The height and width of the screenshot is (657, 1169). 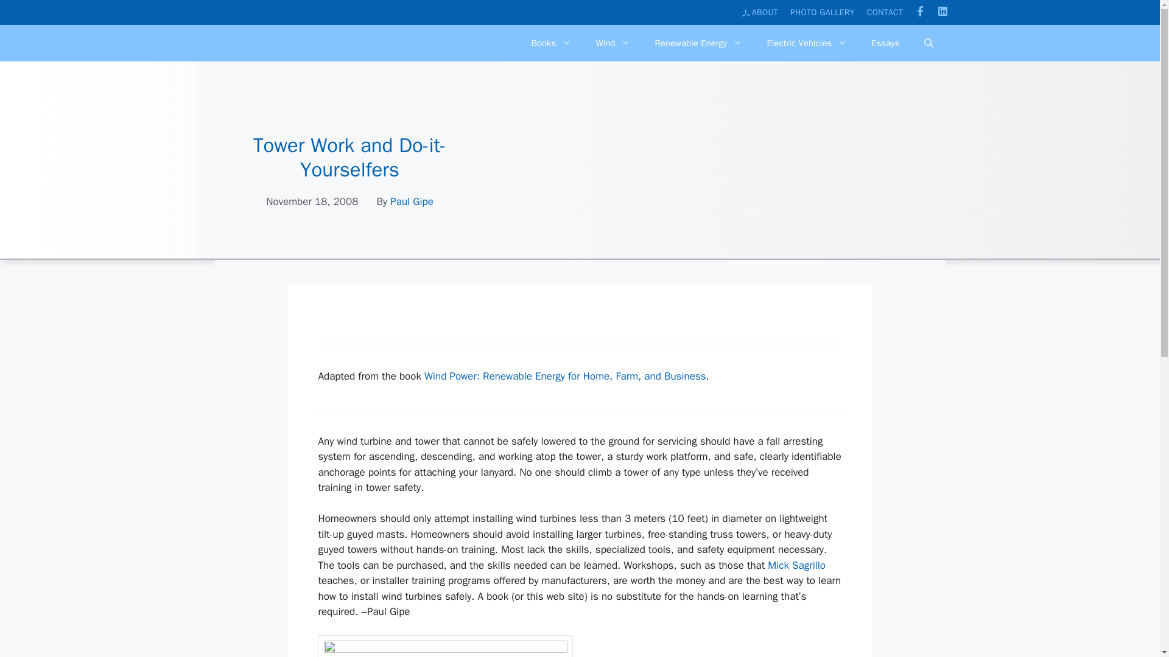 What do you see at coordinates (822, 12) in the screenshot?
I see `PHOTO GALLERY` at bounding box center [822, 12].